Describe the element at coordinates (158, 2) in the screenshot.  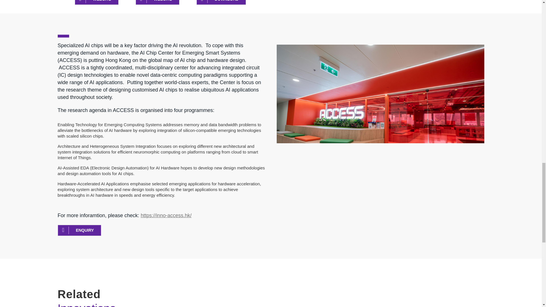
I see `WEBSITE` at that location.